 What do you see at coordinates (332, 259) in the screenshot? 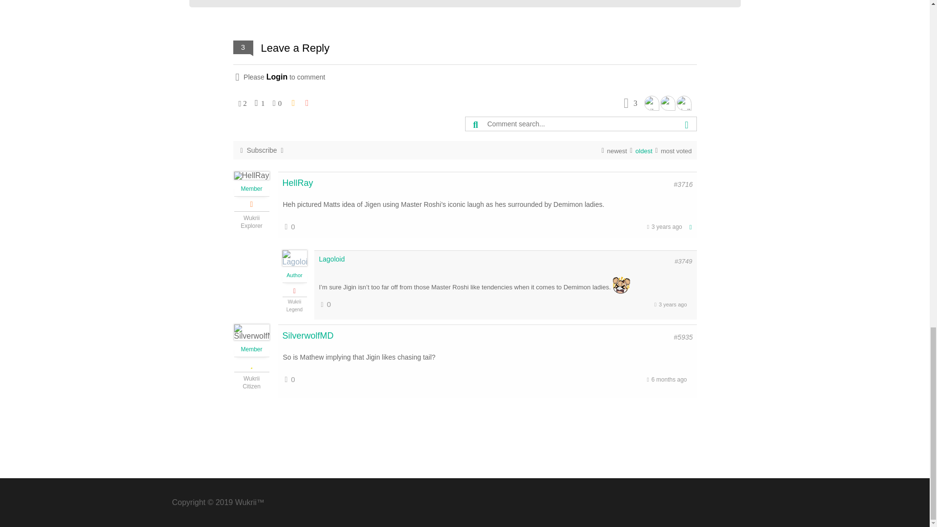
I see `Lagoloid` at bounding box center [332, 259].